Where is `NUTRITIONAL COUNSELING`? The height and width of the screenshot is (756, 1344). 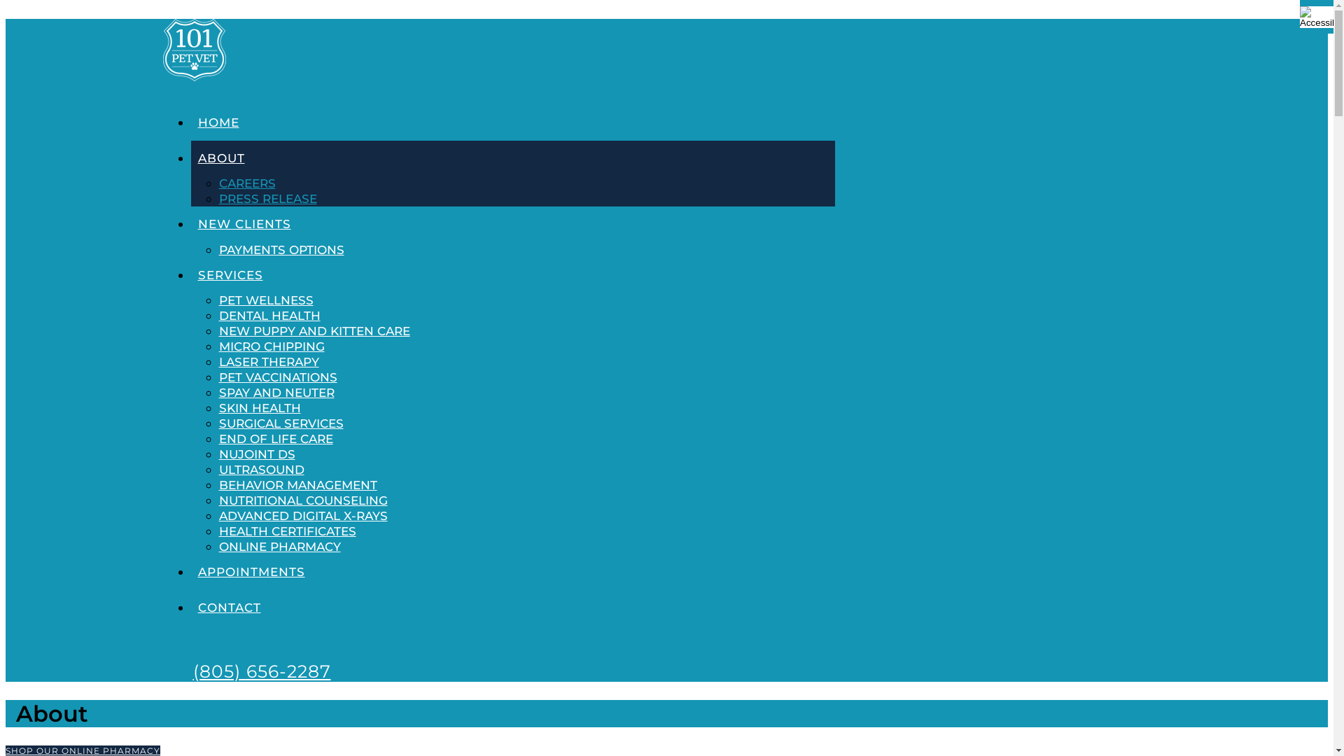 NUTRITIONAL COUNSELING is located at coordinates (302, 500).